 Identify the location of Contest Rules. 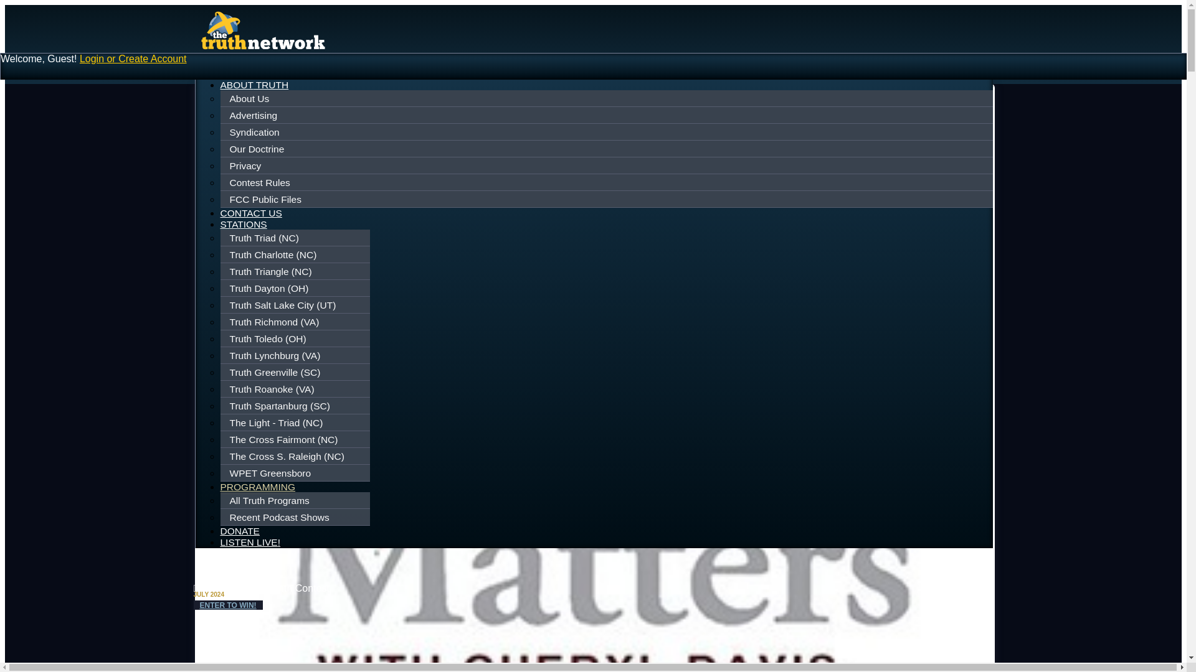
(607, 182).